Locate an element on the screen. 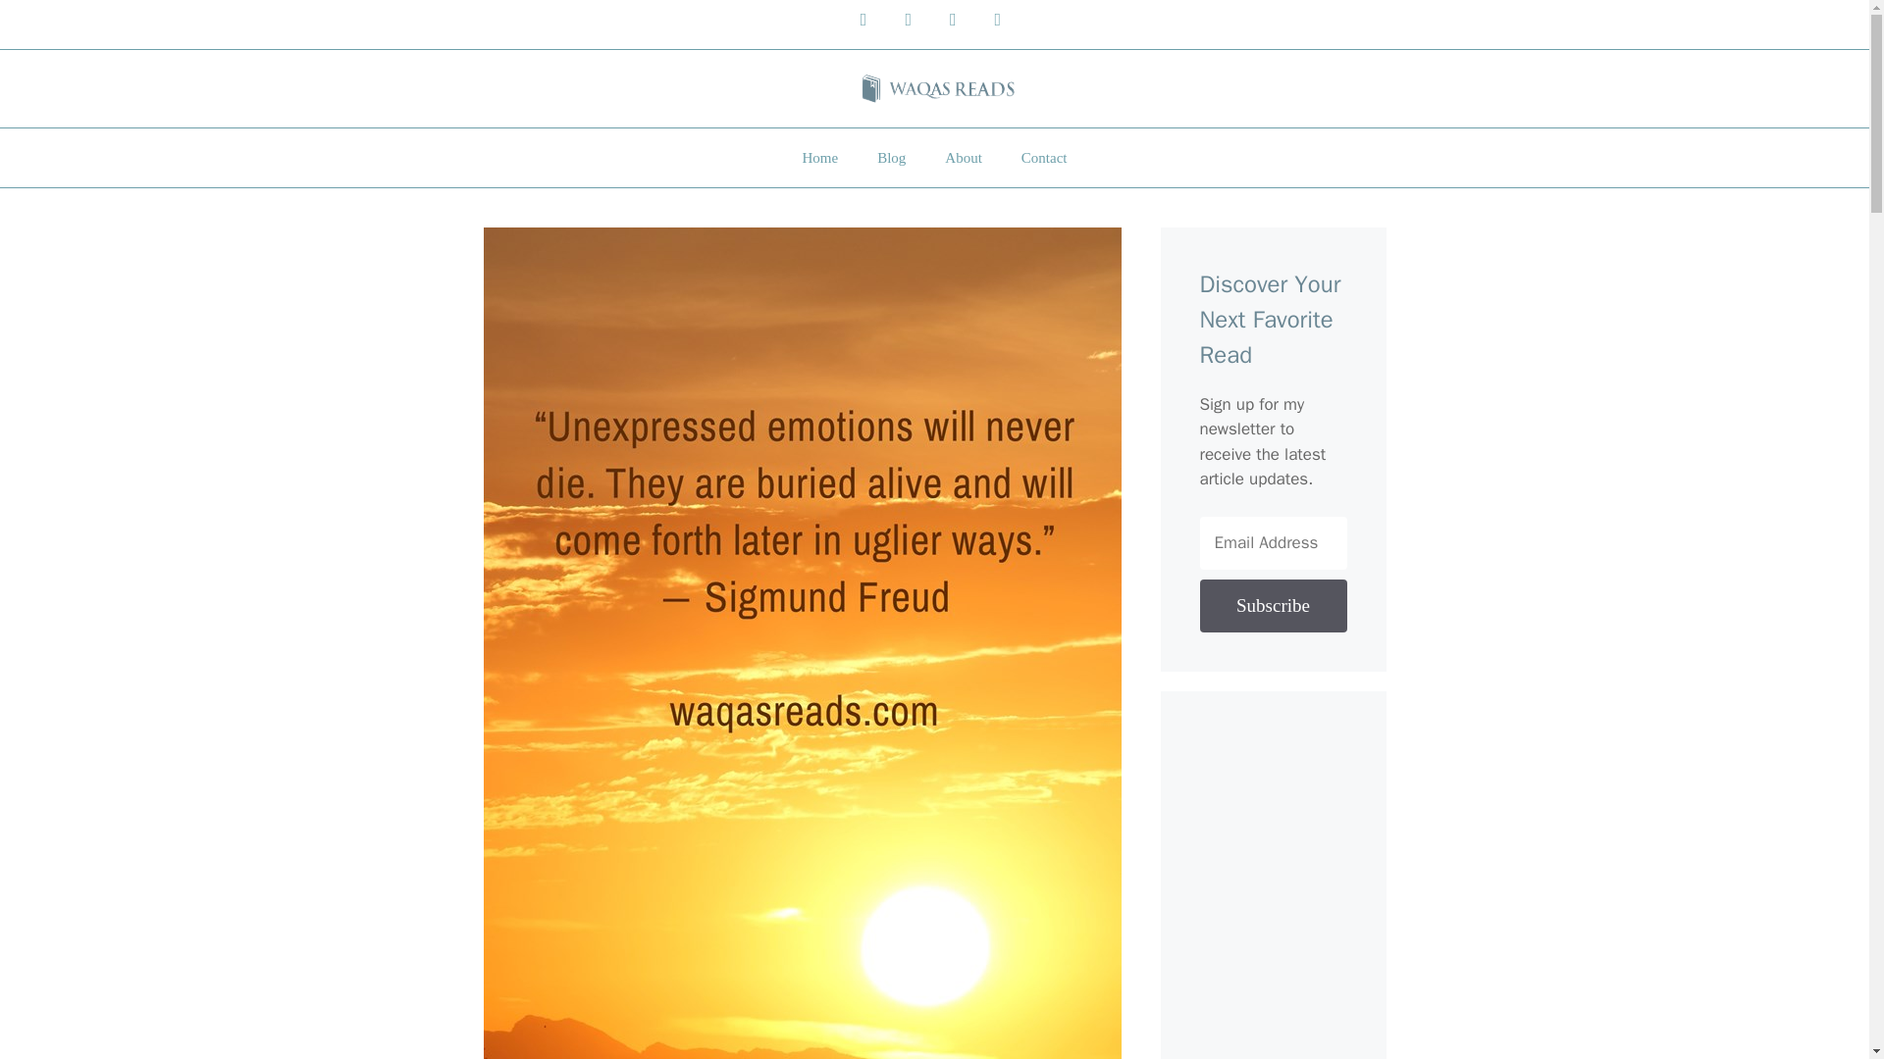 The height and width of the screenshot is (1059, 1884). Contact is located at coordinates (1044, 157).